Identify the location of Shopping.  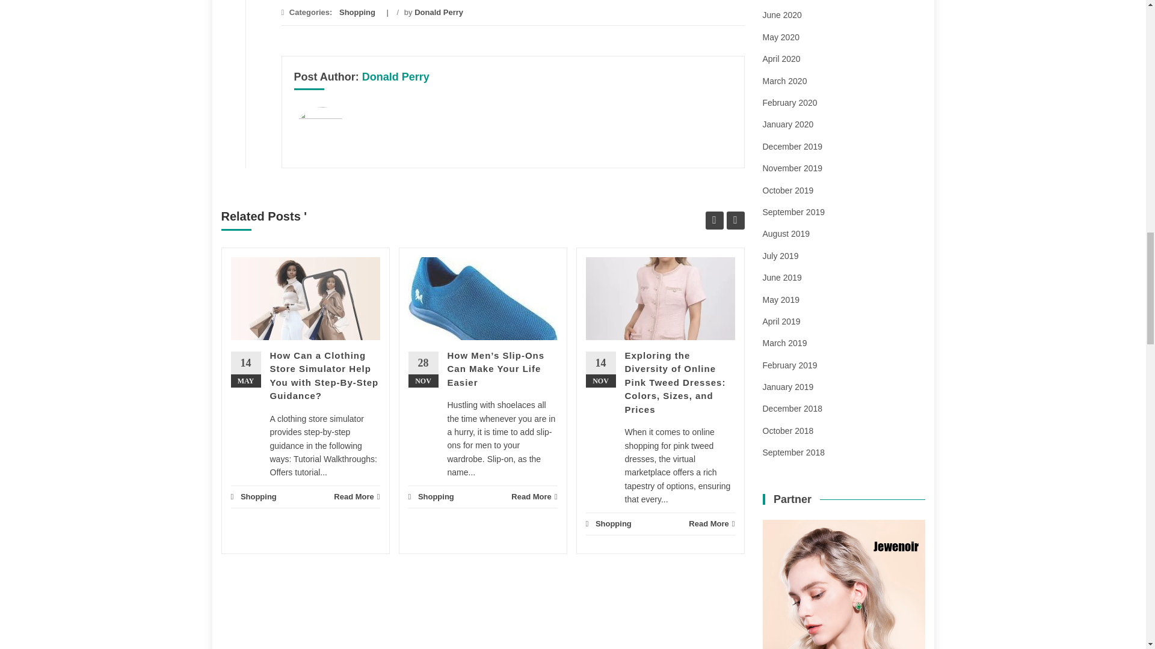
(357, 12).